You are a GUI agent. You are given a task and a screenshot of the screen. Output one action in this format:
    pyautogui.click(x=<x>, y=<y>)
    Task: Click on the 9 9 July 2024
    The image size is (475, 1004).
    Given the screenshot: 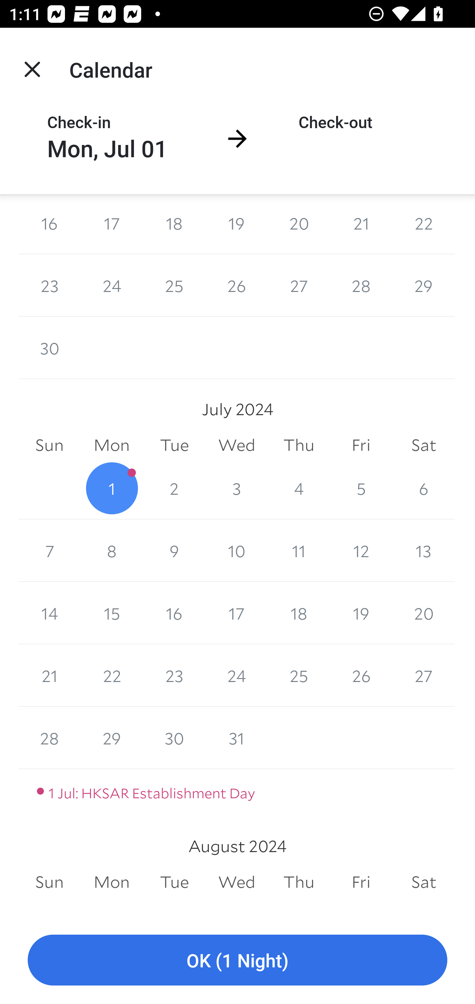 What is the action you would take?
    pyautogui.click(x=174, y=551)
    